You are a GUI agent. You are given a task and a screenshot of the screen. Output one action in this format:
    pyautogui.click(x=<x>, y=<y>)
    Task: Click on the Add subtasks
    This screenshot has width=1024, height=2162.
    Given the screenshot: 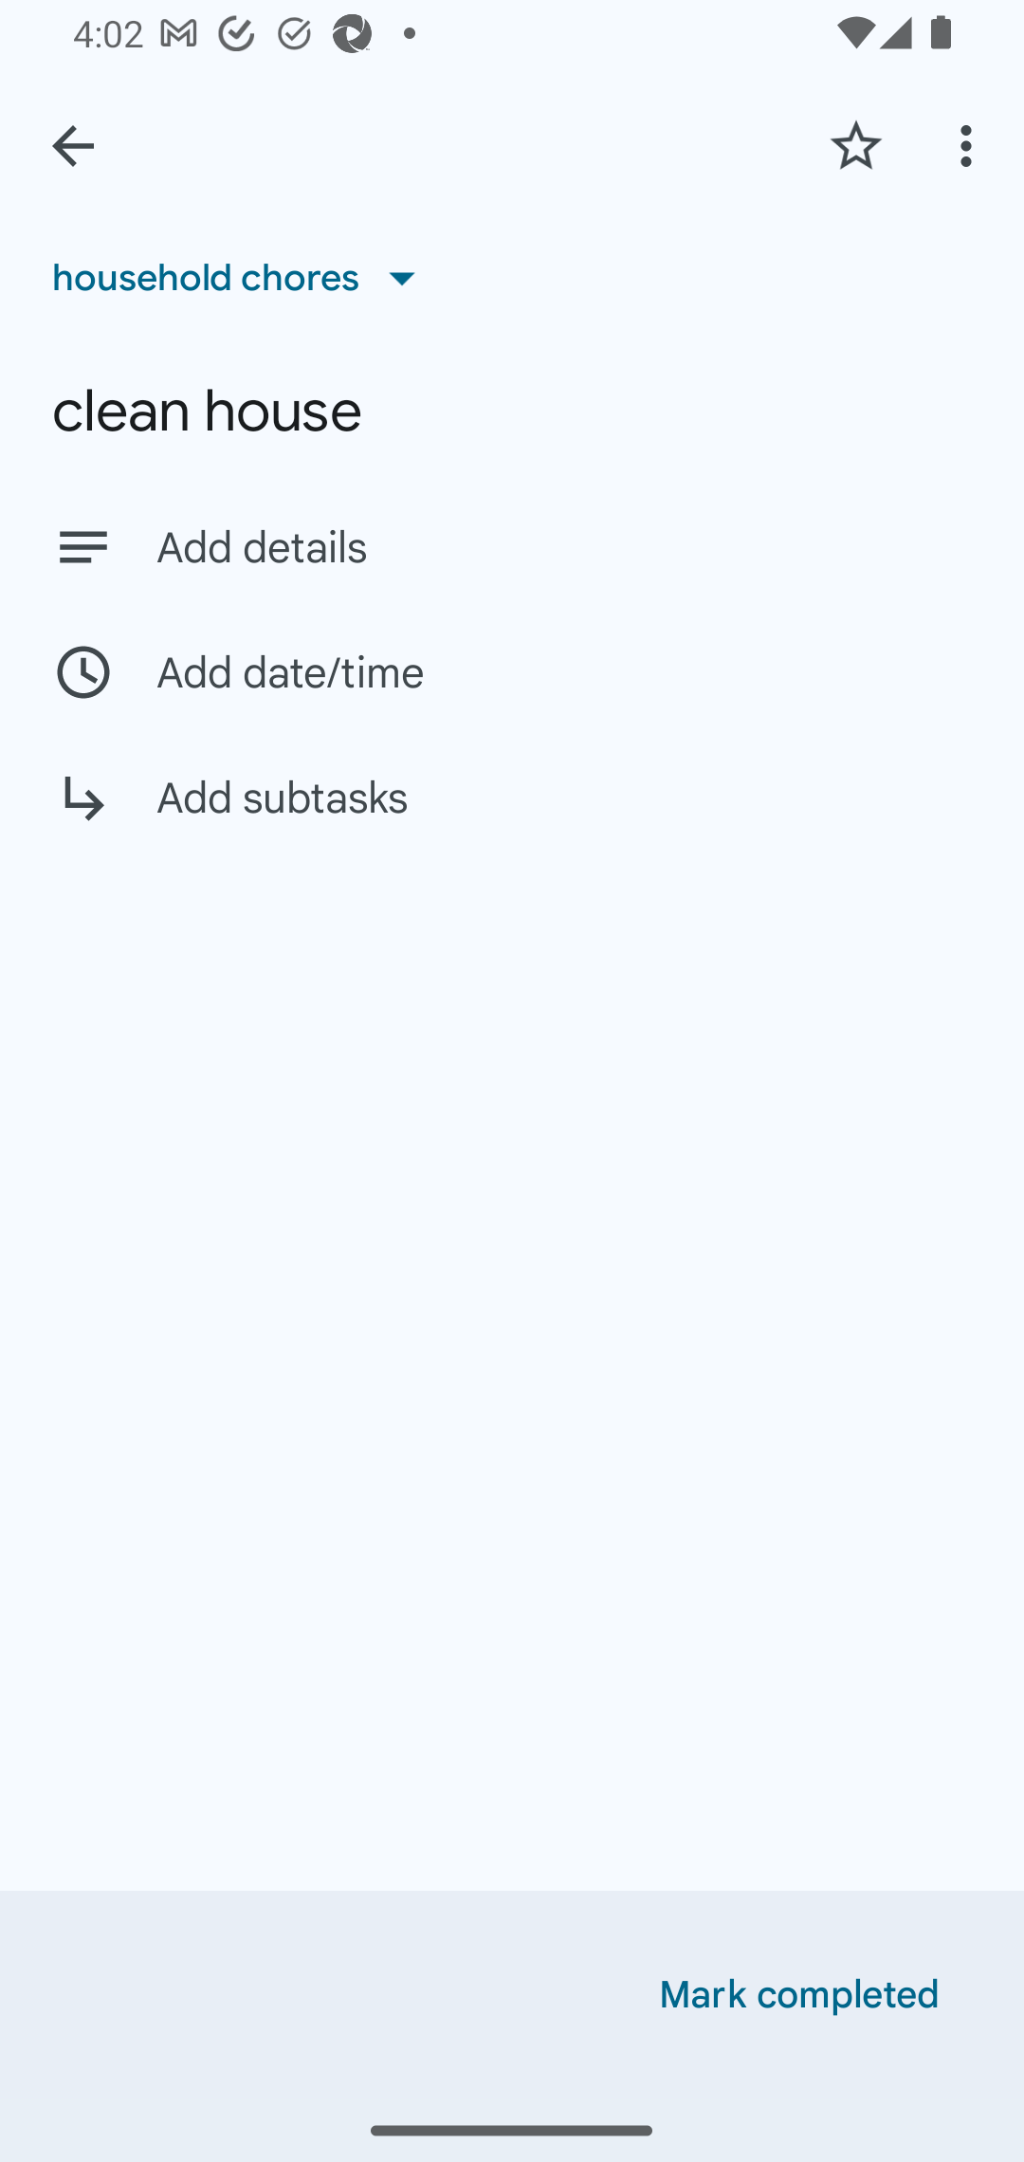 What is the action you would take?
    pyautogui.click(x=512, y=817)
    